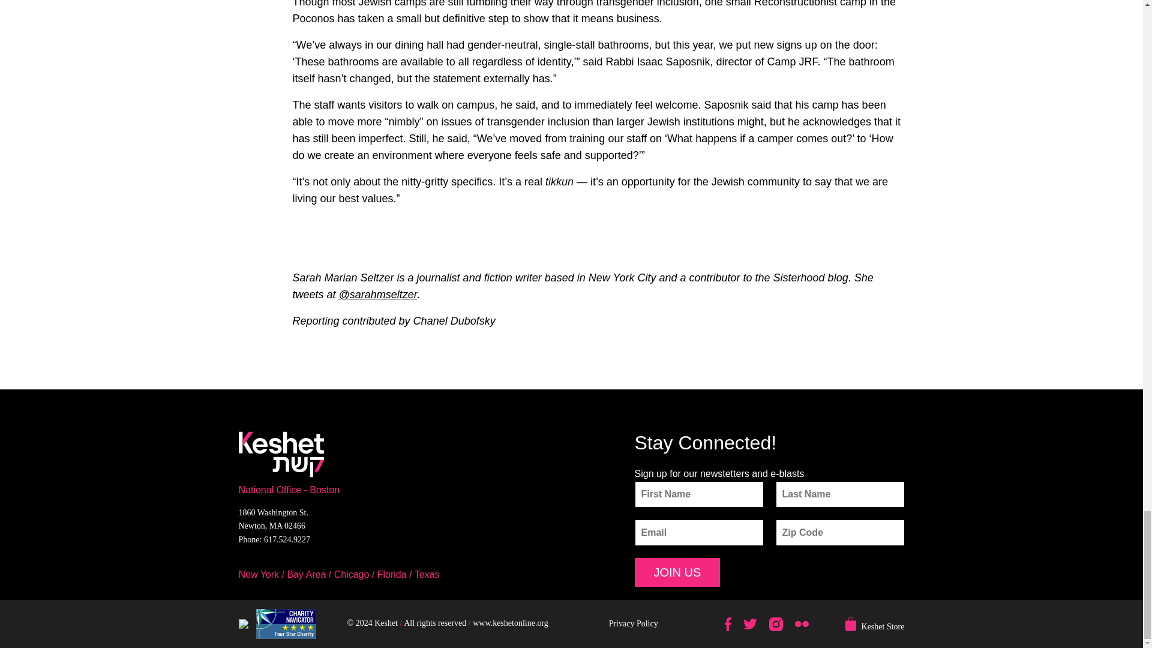  What do you see at coordinates (510, 623) in the screenshot?
I see `www.keshetonline.org` at bounding box center [510, 623].